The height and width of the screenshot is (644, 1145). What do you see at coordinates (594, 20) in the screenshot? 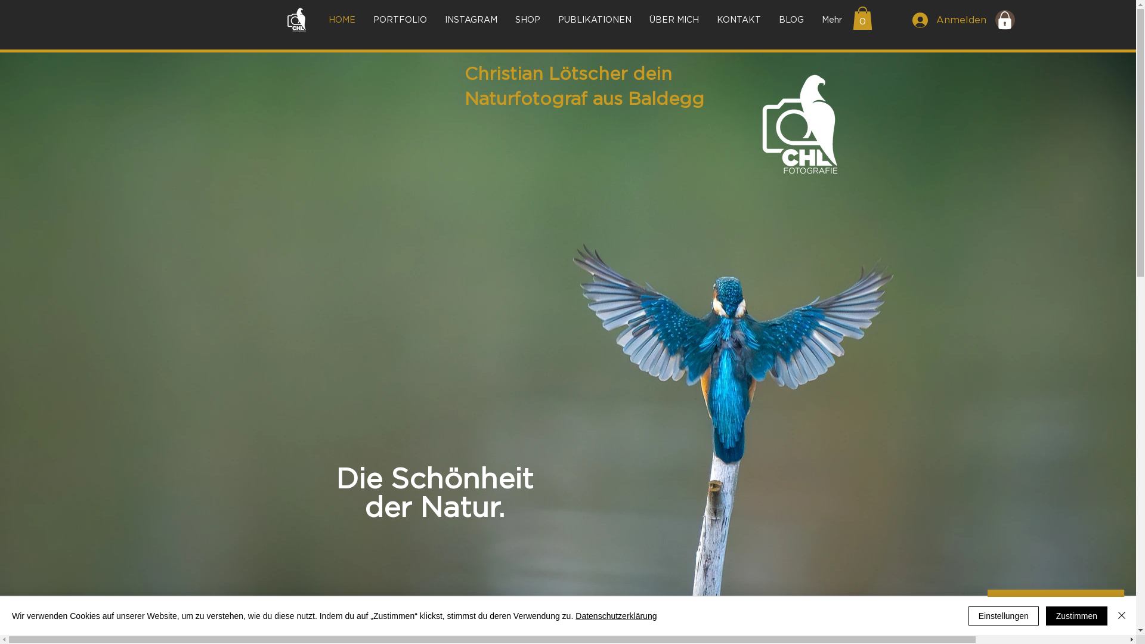
I see `PUBLIKATIONEN` at bounding box center [594, 20].